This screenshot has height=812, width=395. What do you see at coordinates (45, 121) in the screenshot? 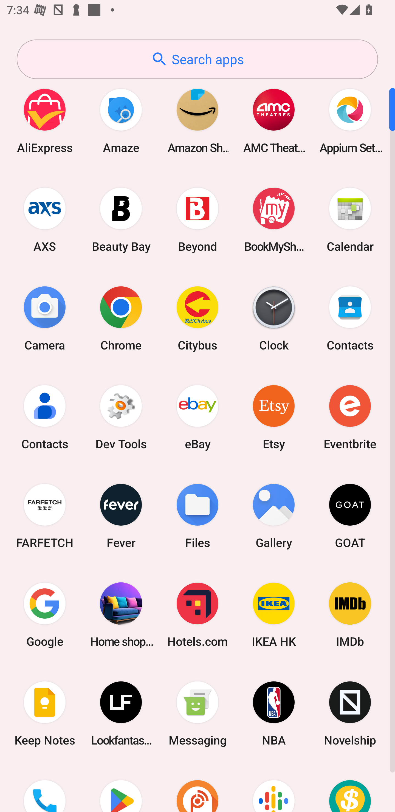
I see `AliExpress` at bounding box center [45, 121].